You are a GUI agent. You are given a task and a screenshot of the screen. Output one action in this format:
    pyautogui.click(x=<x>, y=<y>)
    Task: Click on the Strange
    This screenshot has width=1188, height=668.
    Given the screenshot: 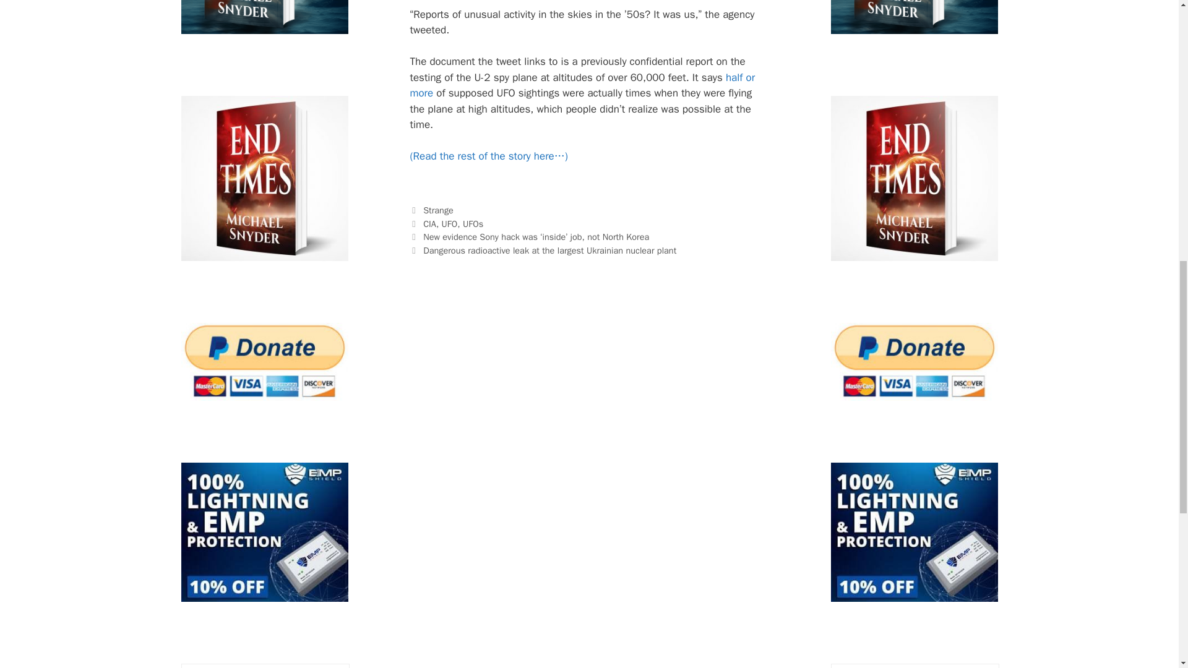 What is the action you would take?
    pyautogui.click(x=438, y=210)
    